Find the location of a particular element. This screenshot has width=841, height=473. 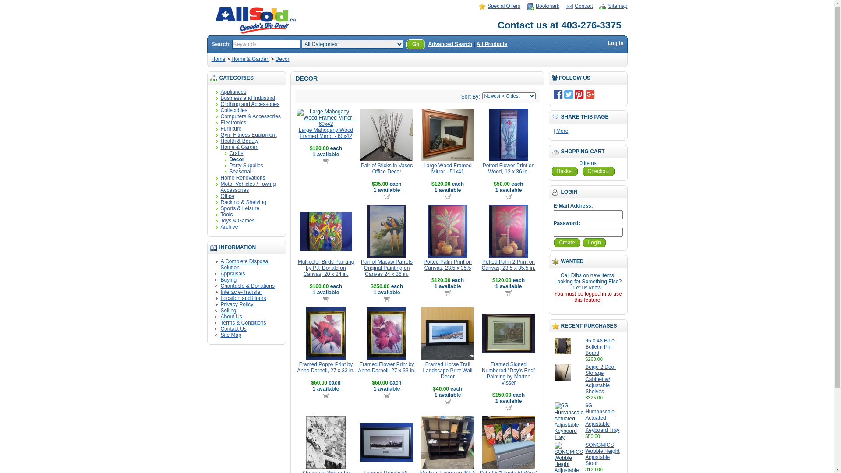

Add to Cart is located at coordinates (386, 395).